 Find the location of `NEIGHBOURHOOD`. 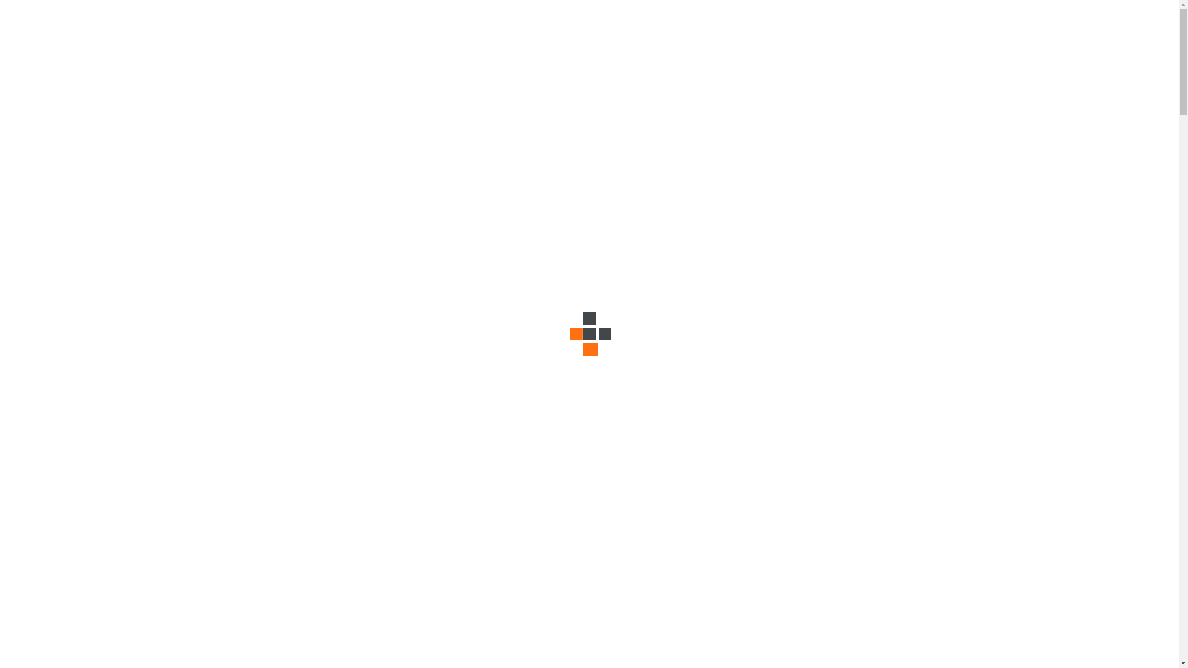

NEIGHBOURHOOD is located at coordinates (151, 79).